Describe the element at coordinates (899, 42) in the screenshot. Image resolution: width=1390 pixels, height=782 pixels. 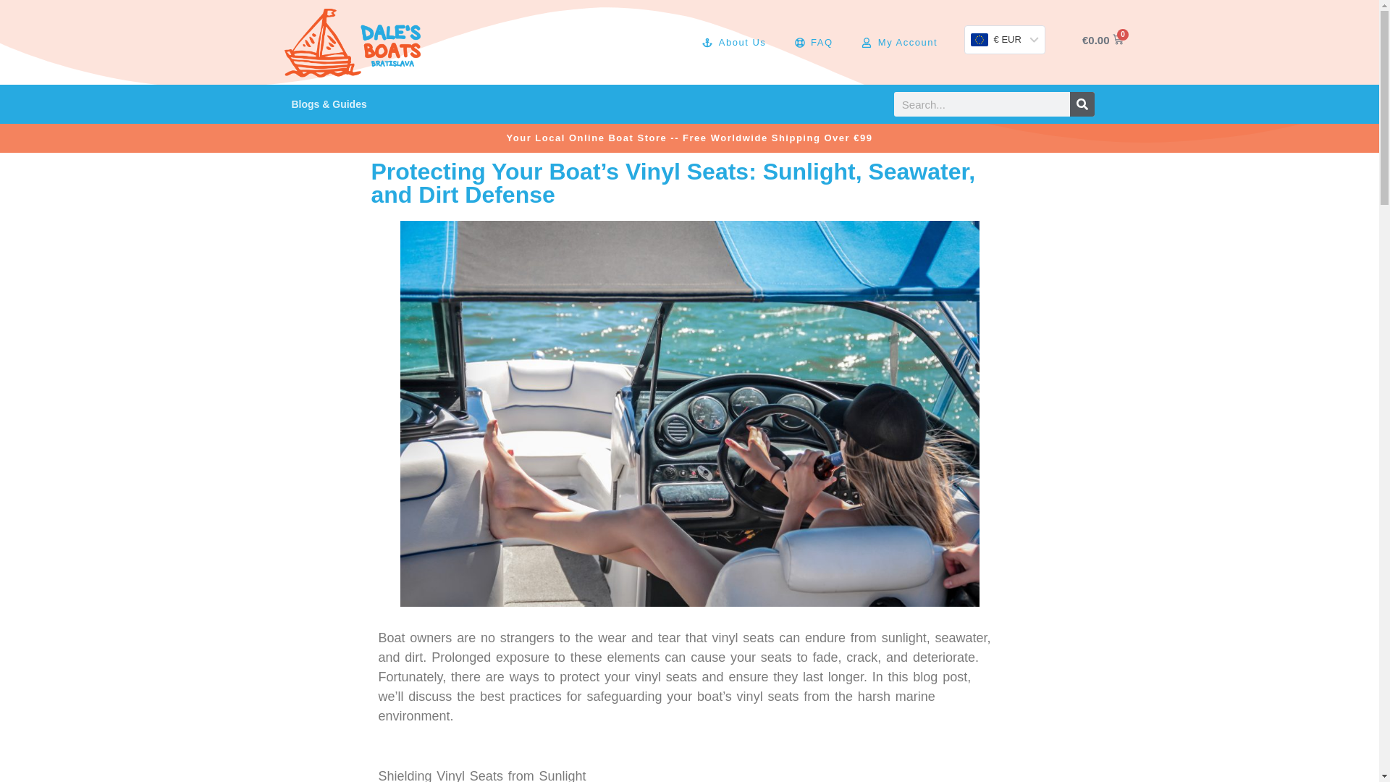
I see `My Account` at that location.